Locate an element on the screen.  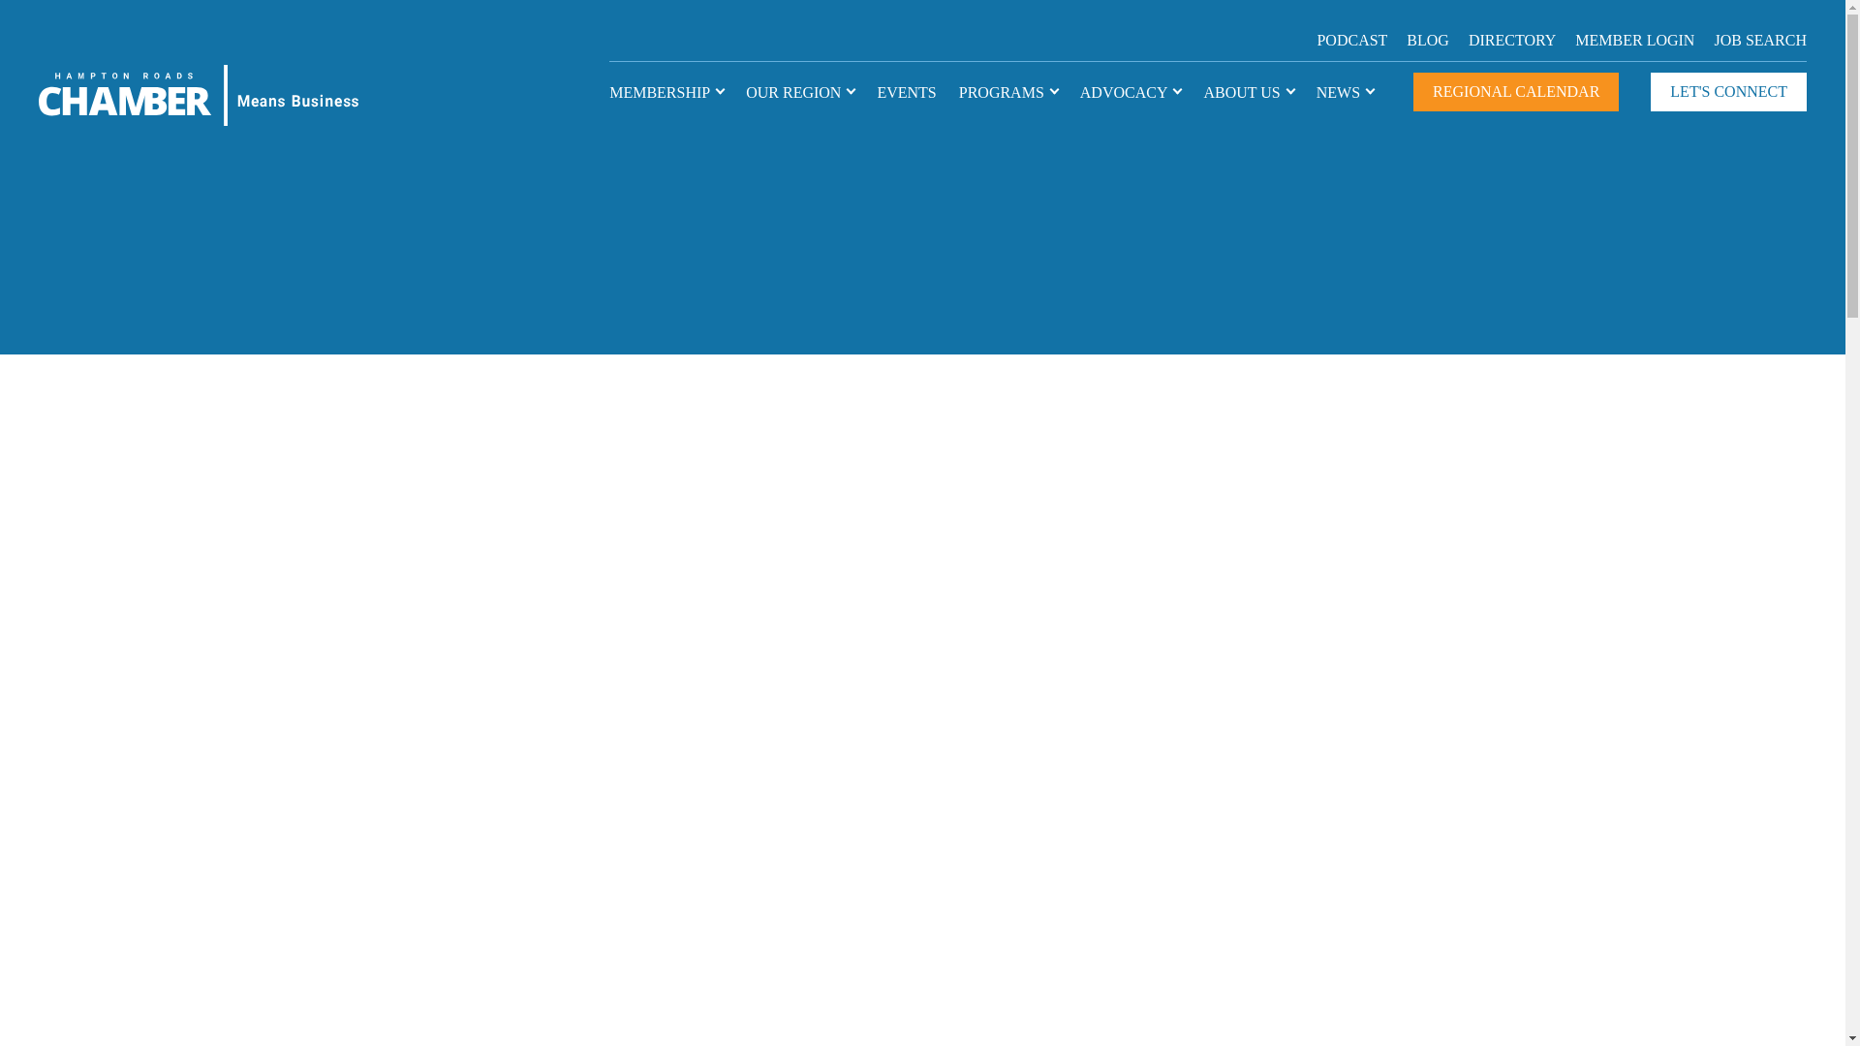
MEMBERSHIP is located at coordinates (660, 93).